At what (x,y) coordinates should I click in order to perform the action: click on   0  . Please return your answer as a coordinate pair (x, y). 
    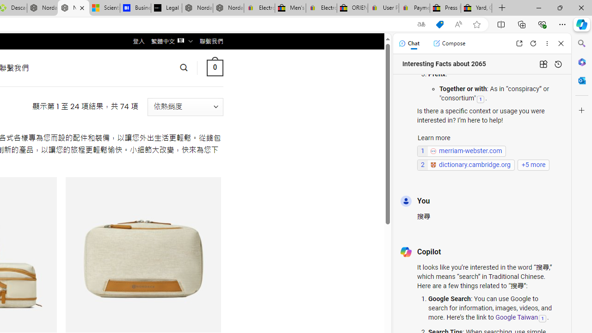
    Looking at the image, I should click on (215, 68).